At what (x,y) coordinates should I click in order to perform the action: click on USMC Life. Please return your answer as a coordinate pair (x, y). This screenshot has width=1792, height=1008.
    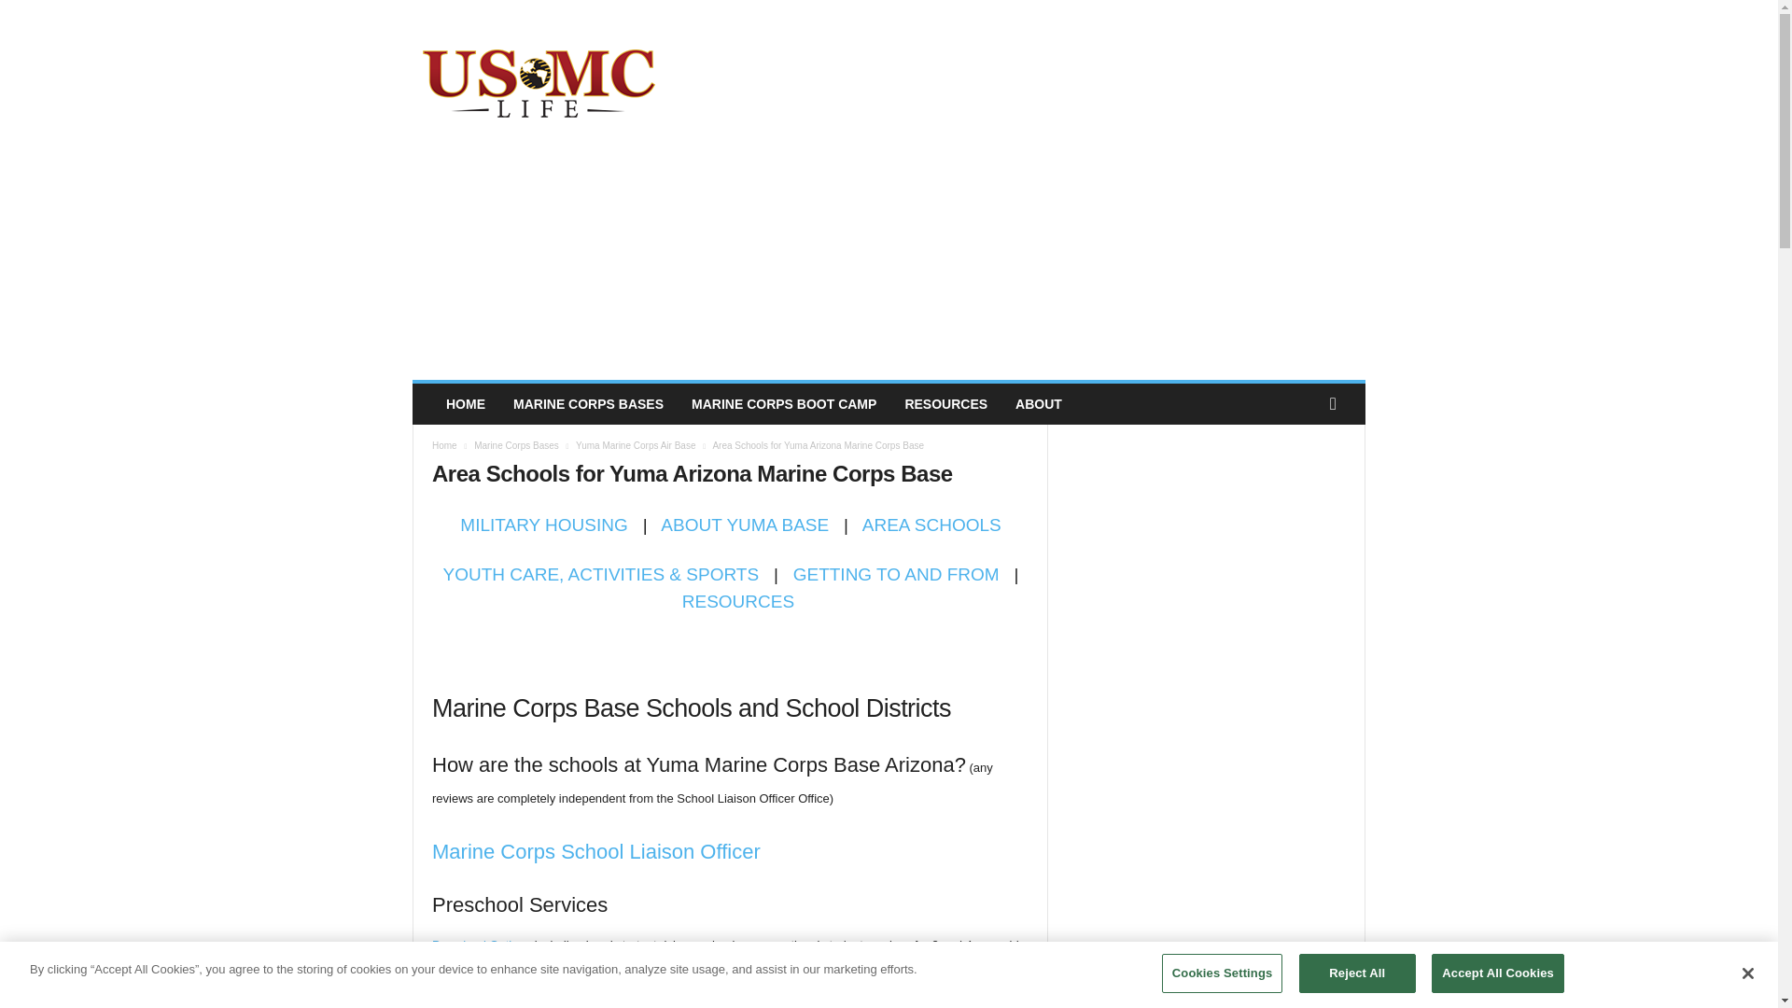
    Looking at the image, I should click on (539, 80).